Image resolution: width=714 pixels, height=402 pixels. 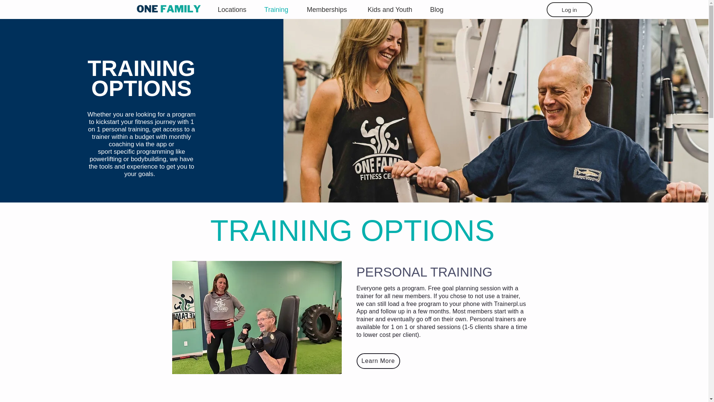 What do you see at coordinates (327, 10) in the screenshot?
I see `Memberships` at bounding box center [327, 10].